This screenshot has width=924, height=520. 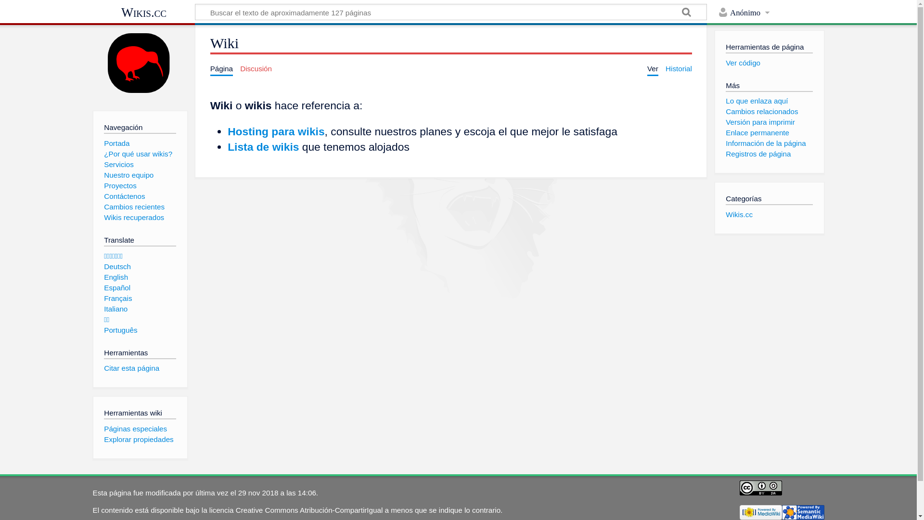 What do you see at coordinates (120, 186) in the screenshot?
I see `Proyectos` at bounding box center [120, 186].